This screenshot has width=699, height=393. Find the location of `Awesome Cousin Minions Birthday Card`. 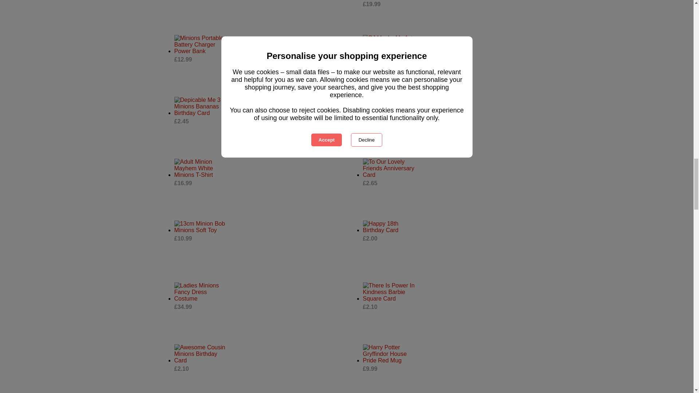

Awesome Cousin Minions Birthday Card is located at coordinates (200, 354).